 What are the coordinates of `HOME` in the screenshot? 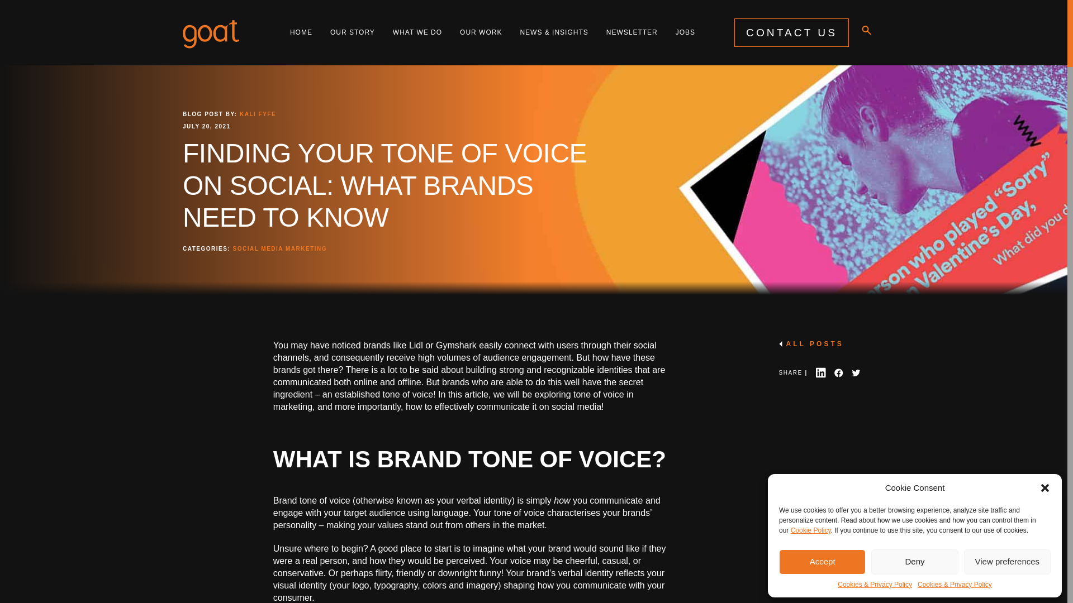 It's located at (301, 32).